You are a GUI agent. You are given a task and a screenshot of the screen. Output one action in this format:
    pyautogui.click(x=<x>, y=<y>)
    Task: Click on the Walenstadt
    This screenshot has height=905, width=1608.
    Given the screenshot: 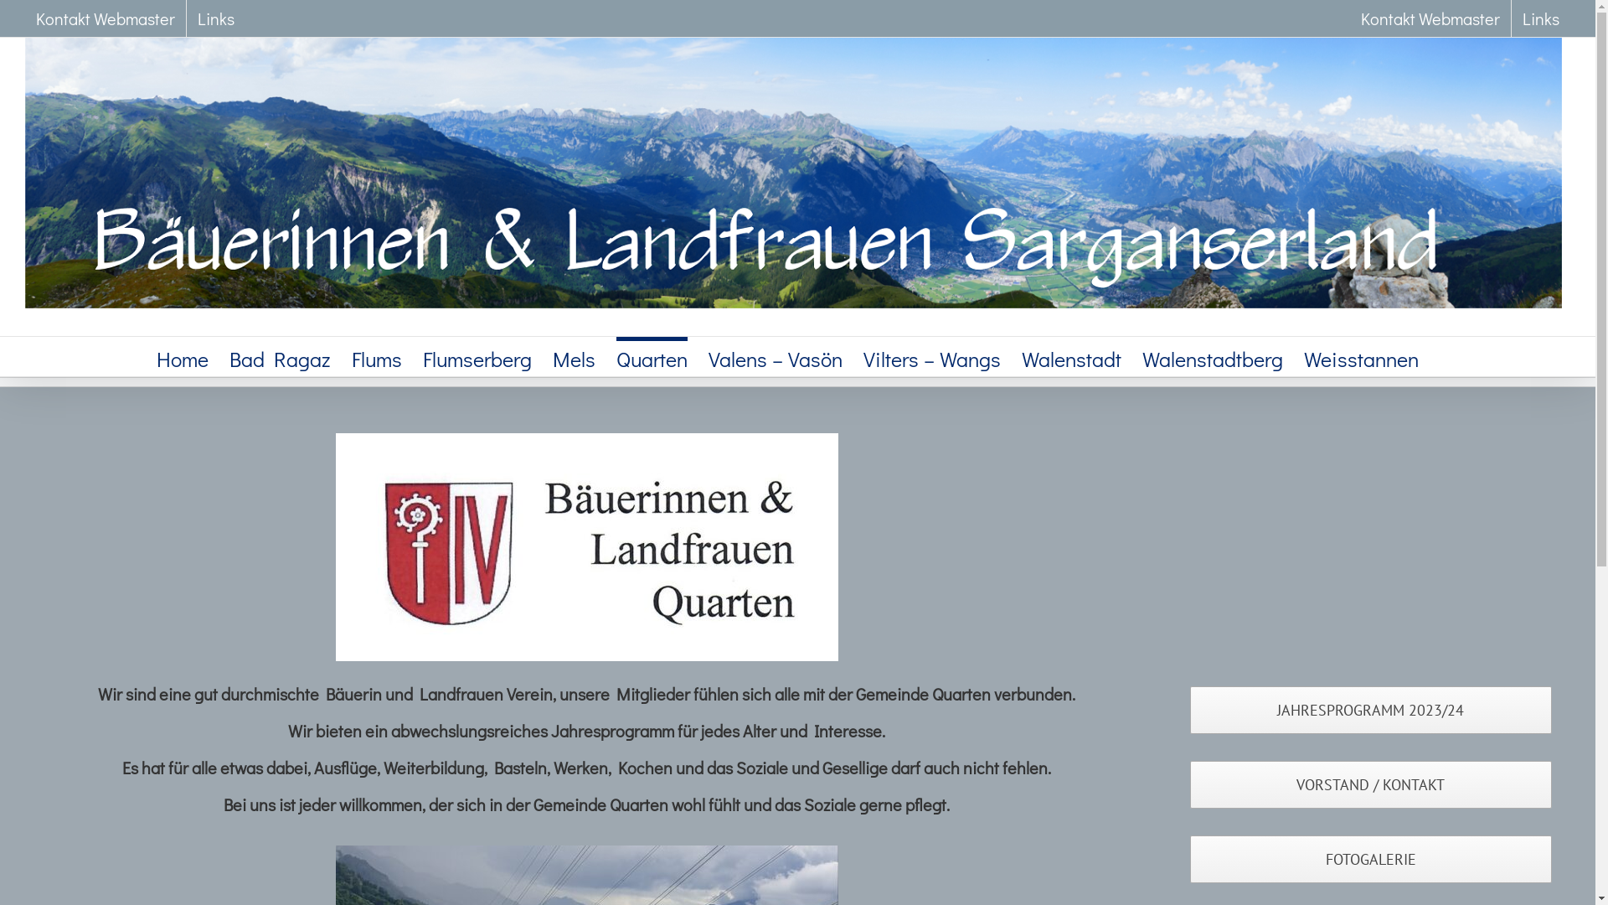 What is the action you would take?
    pyautogui.click(x=1072, y=357)
    